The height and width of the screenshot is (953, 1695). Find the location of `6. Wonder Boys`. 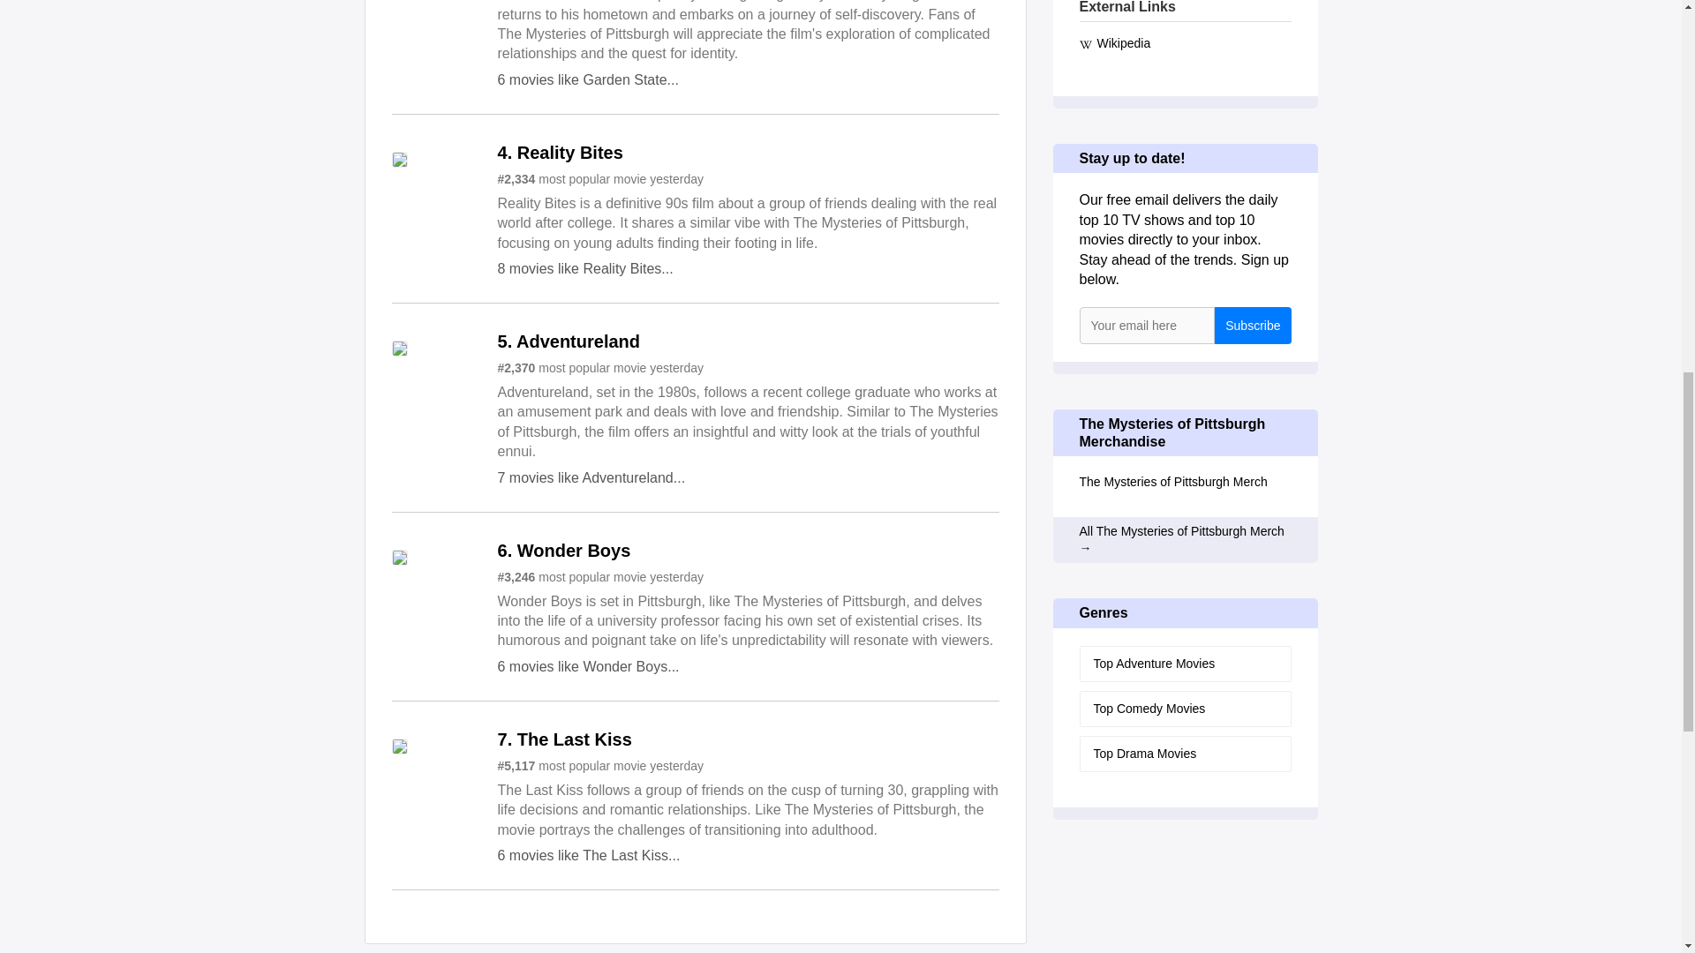

6. Wonder Boys is located at coordinates (564, 551).